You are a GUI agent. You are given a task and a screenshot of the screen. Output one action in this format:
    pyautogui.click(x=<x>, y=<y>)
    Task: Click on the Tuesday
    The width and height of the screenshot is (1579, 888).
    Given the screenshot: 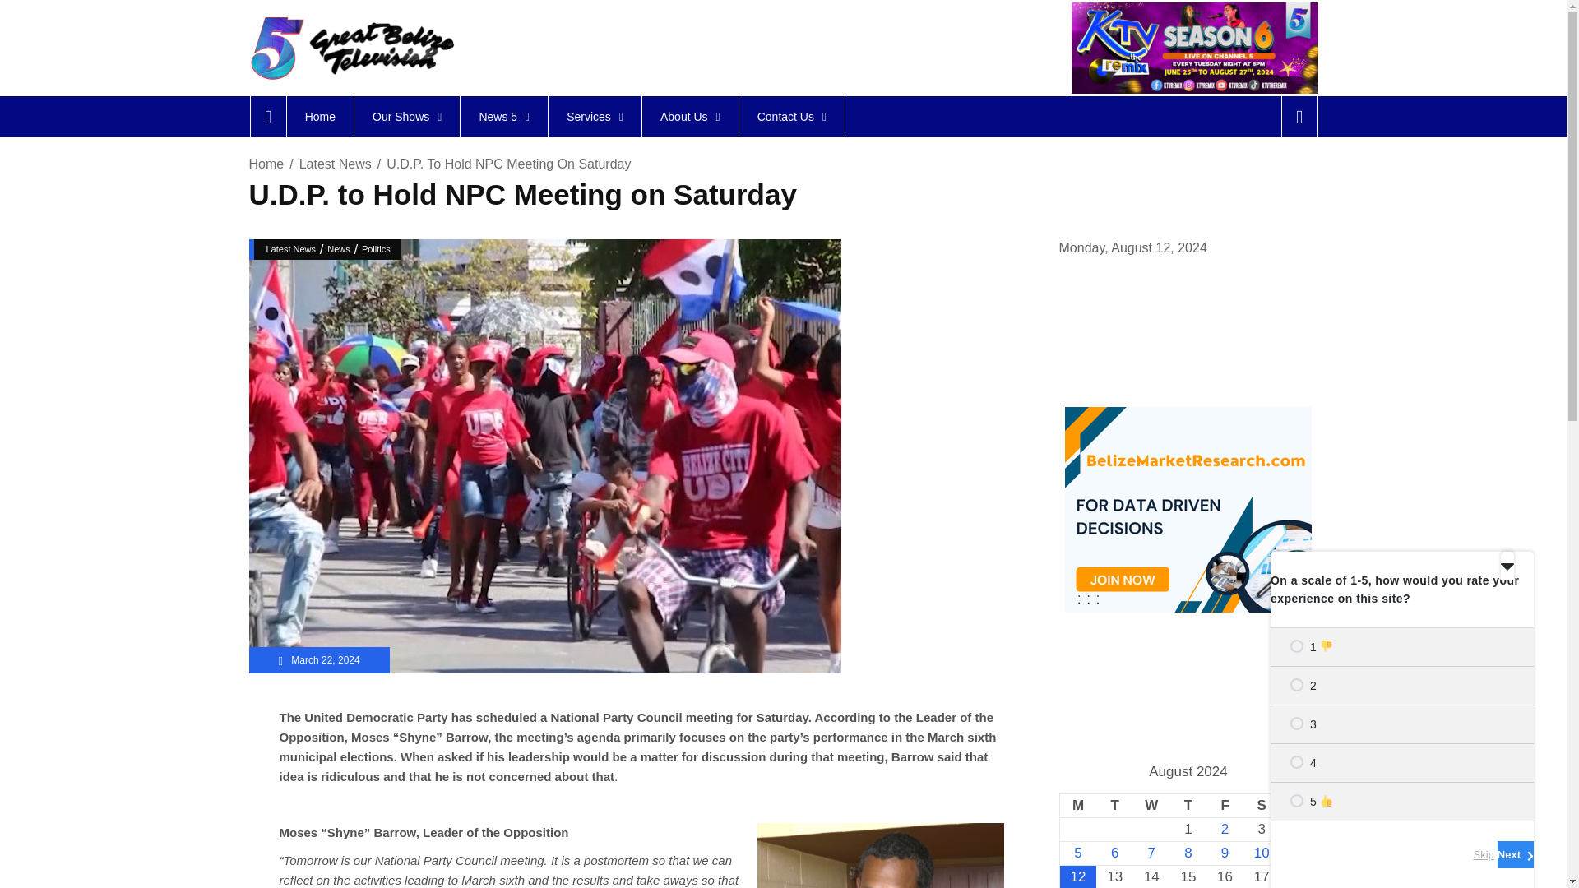 What is the action you would take?
    pyautogui.click(x=1114, y=805)
    